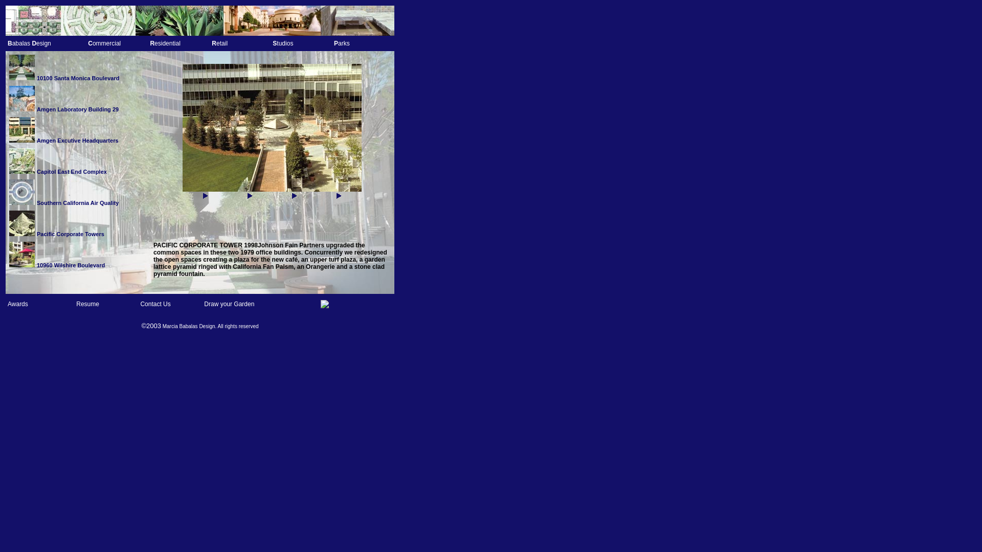 This screenshot has height=552, width=982. Describe the element at coordinates (222, 43) in the screenshot. I see `etail` at that location.